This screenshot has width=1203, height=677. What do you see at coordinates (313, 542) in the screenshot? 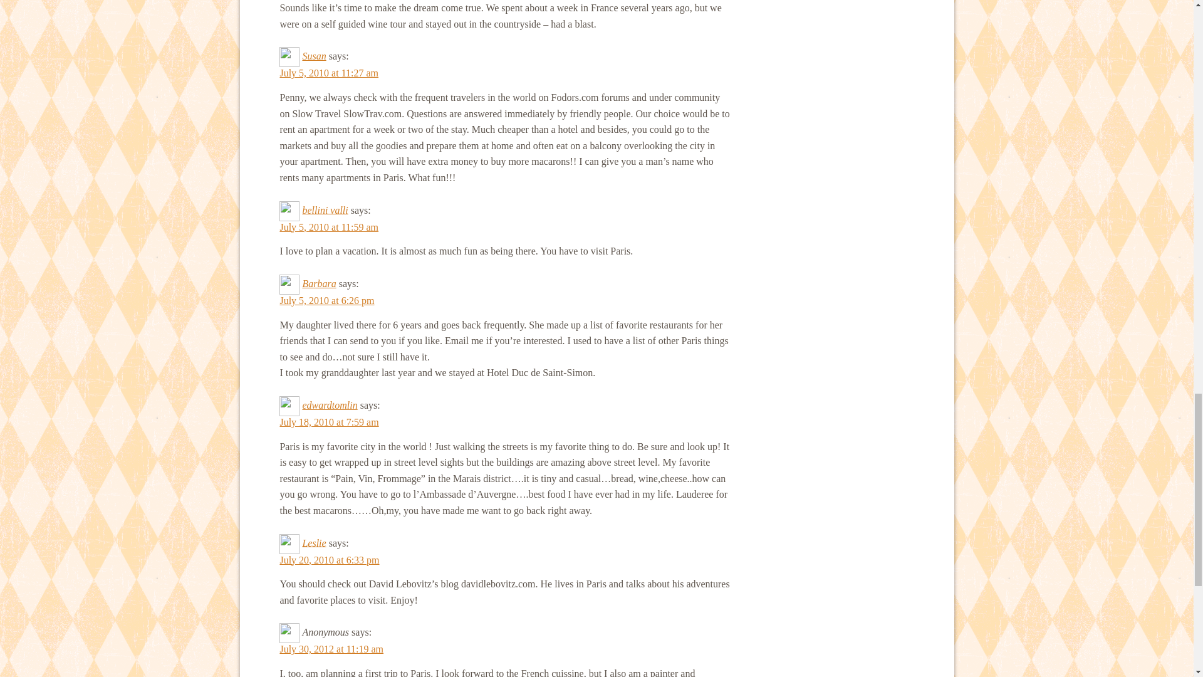
I see `Leslie` at bounding box center [313, 542].